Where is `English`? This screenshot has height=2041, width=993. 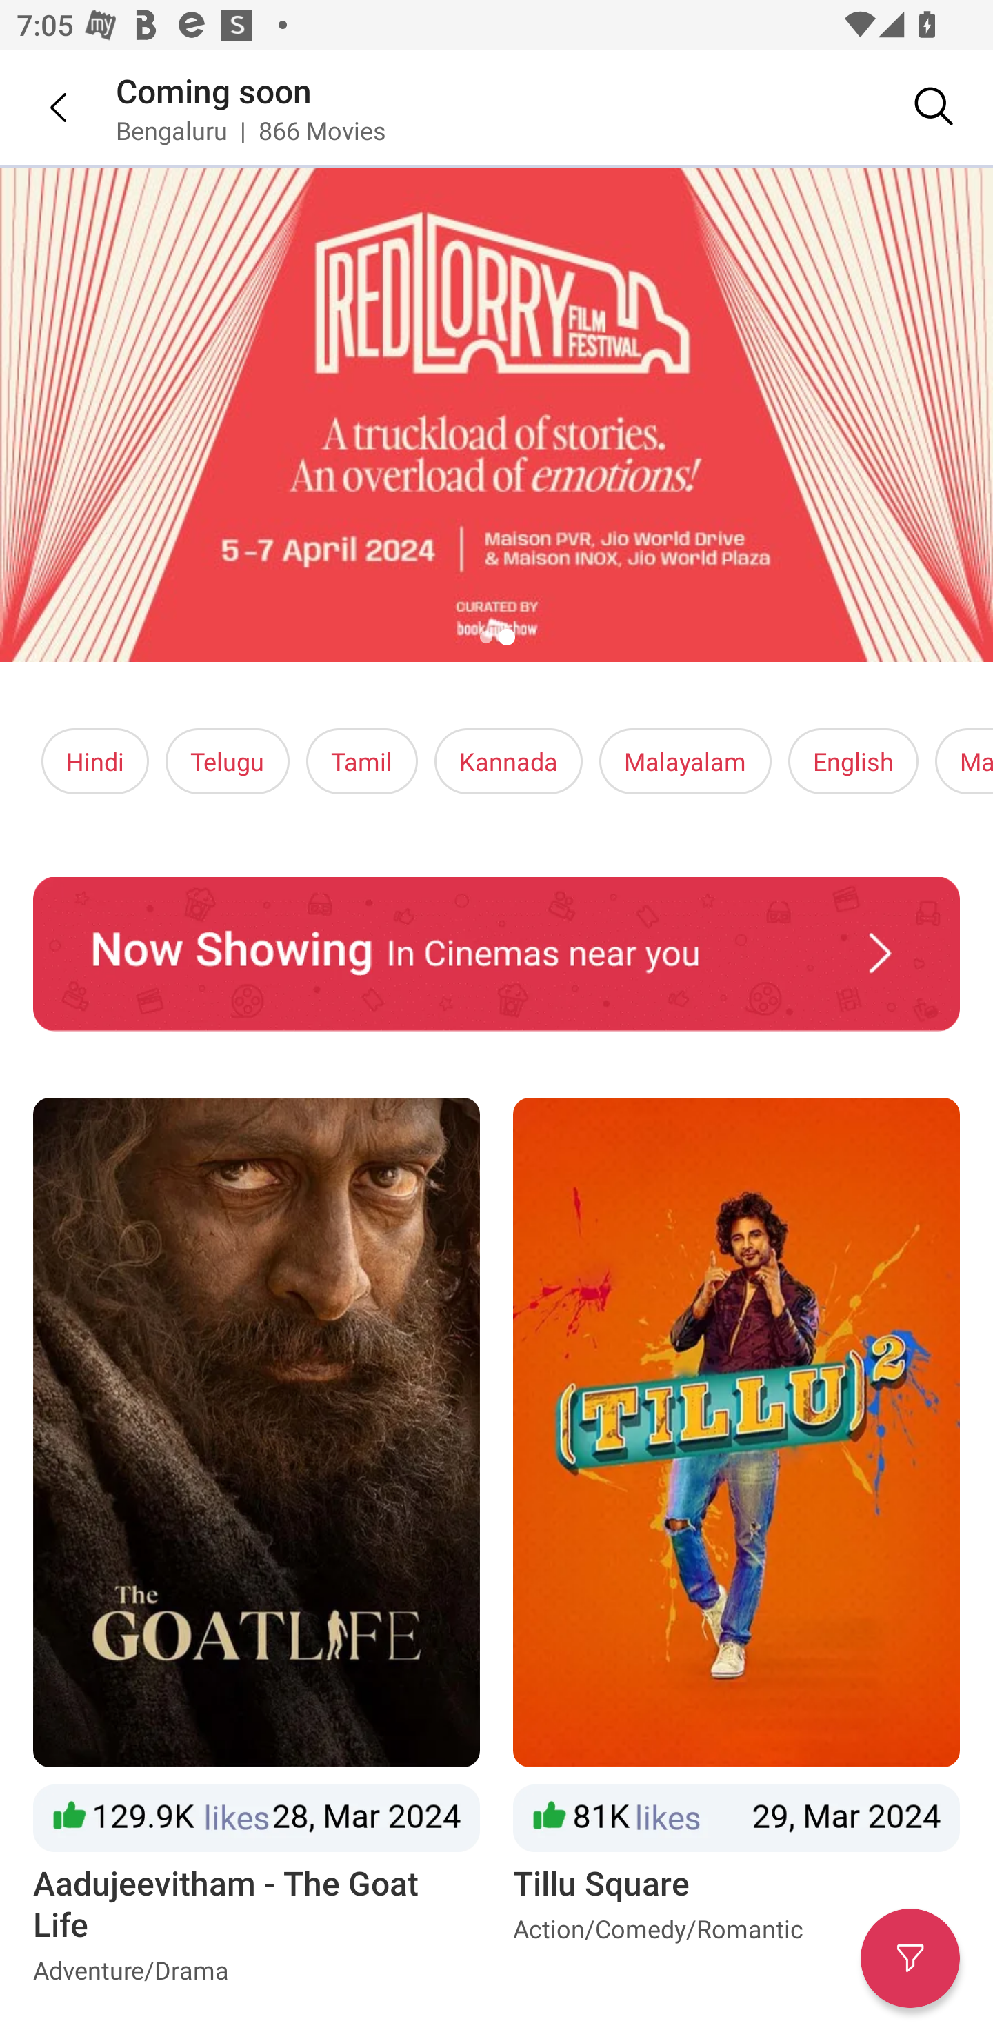 English is located at coordinates (854, 761).